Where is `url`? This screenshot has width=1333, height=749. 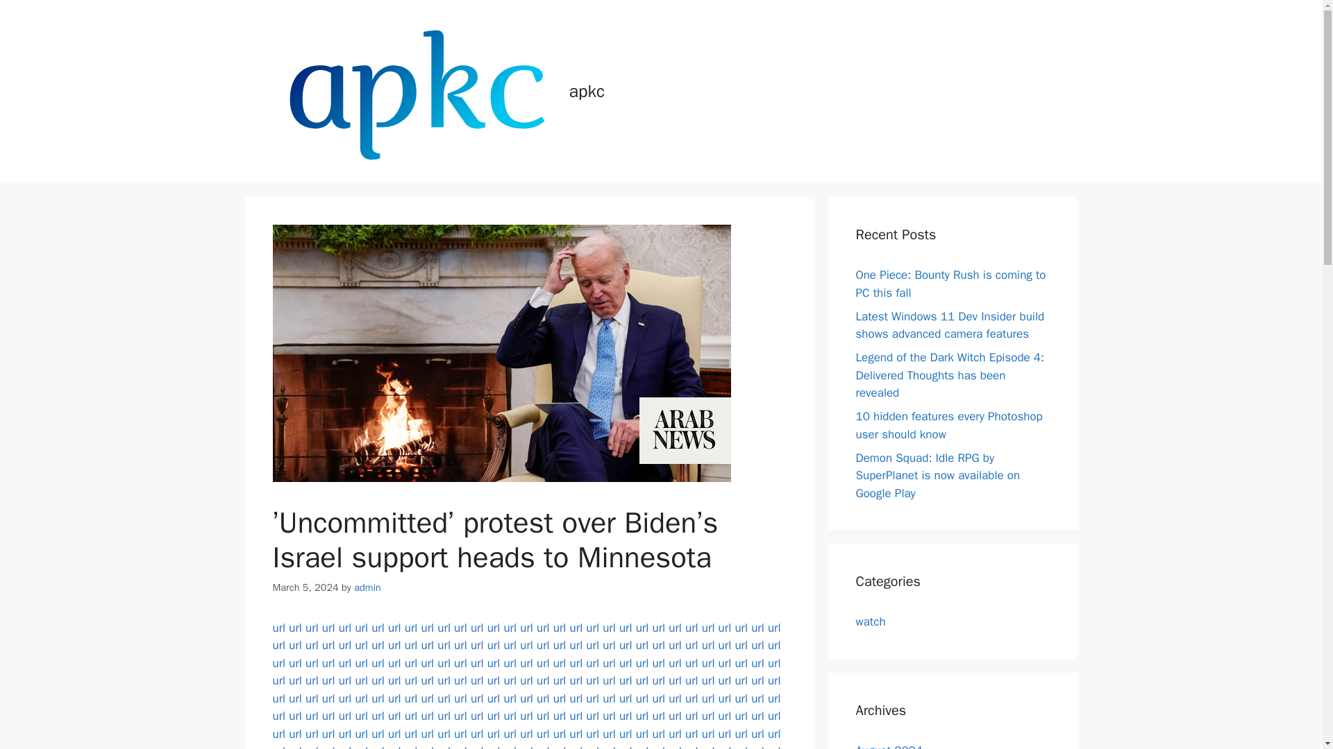 url is located at coordinates (741, 628).